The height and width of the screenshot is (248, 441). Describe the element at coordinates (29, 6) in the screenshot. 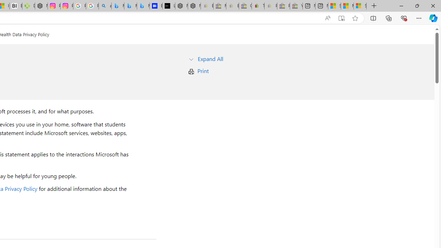

I see `Descarga Driver Updater` at that location.